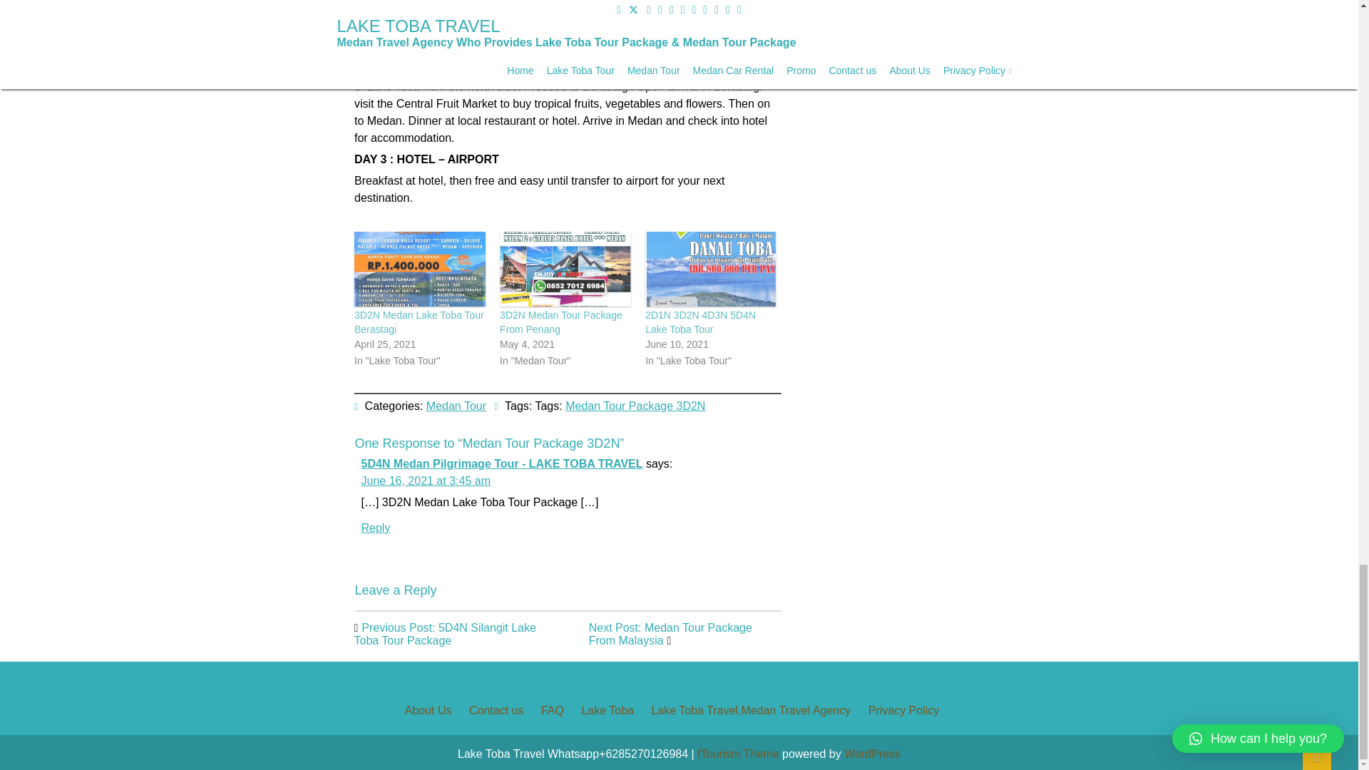  What do you see at coordinates (418, 322) in the screenshot?
I see `3D2N Medan Lake Toba Tour Berastagi` at bounding box center [418, 322].